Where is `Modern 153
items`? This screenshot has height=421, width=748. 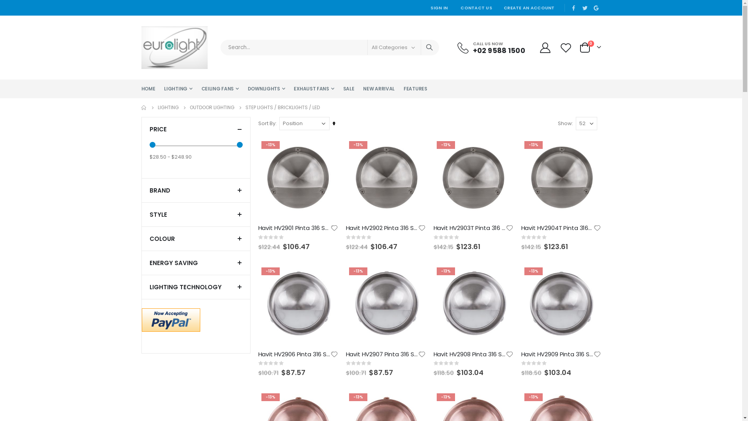
Modern 153
items is located at coordinates (175, 231).